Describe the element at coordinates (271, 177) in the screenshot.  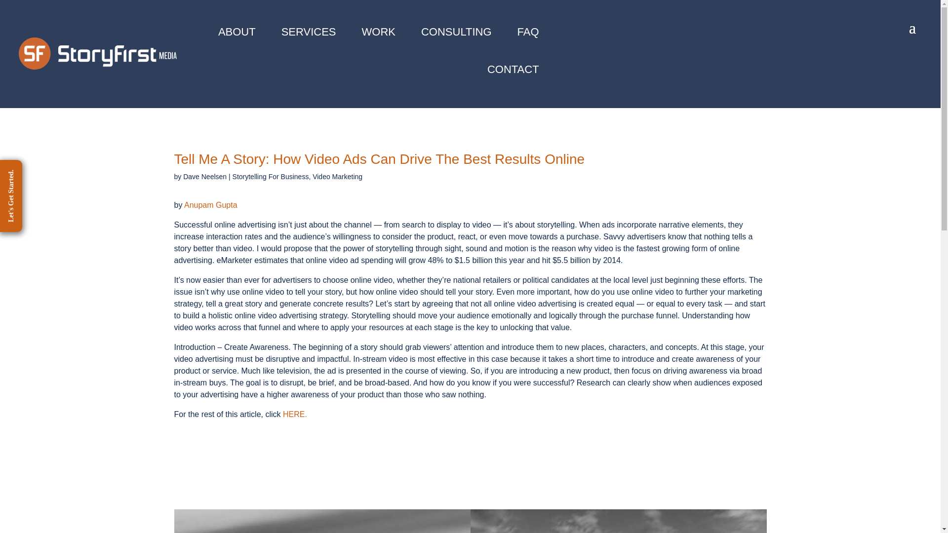
I see `Storytelling For Business` at that location.